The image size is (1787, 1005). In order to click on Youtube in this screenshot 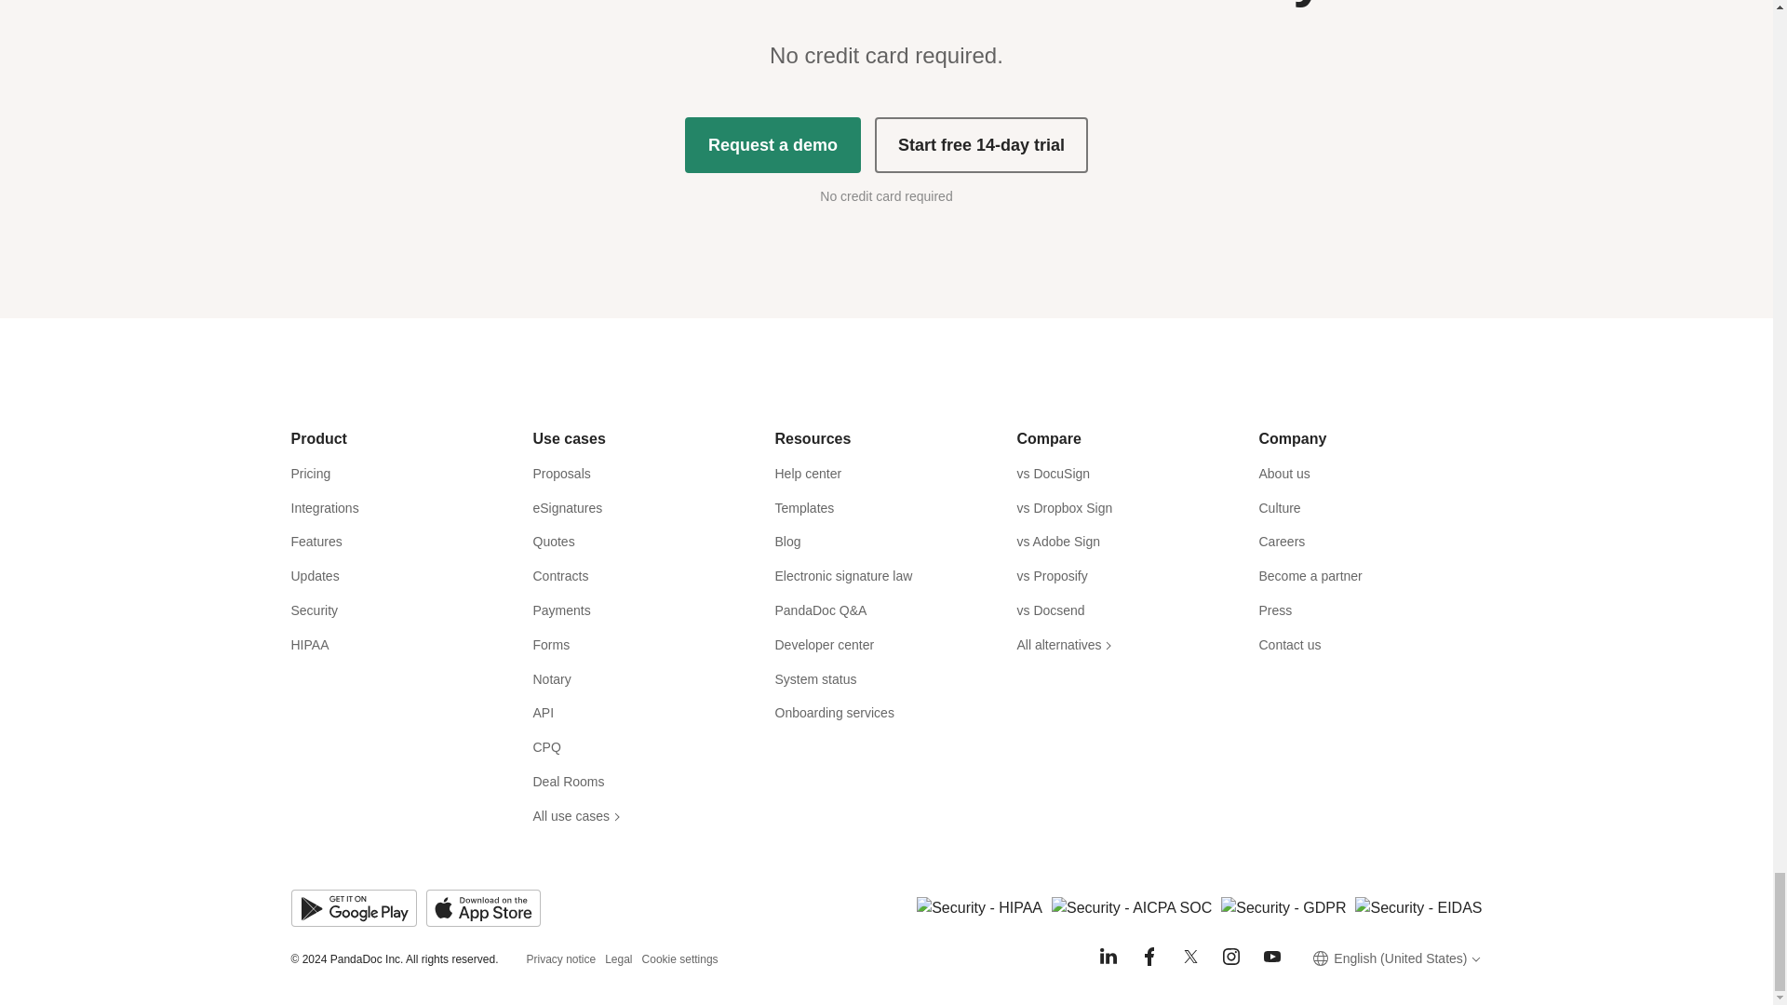, I will do `click(1271, 957)`.